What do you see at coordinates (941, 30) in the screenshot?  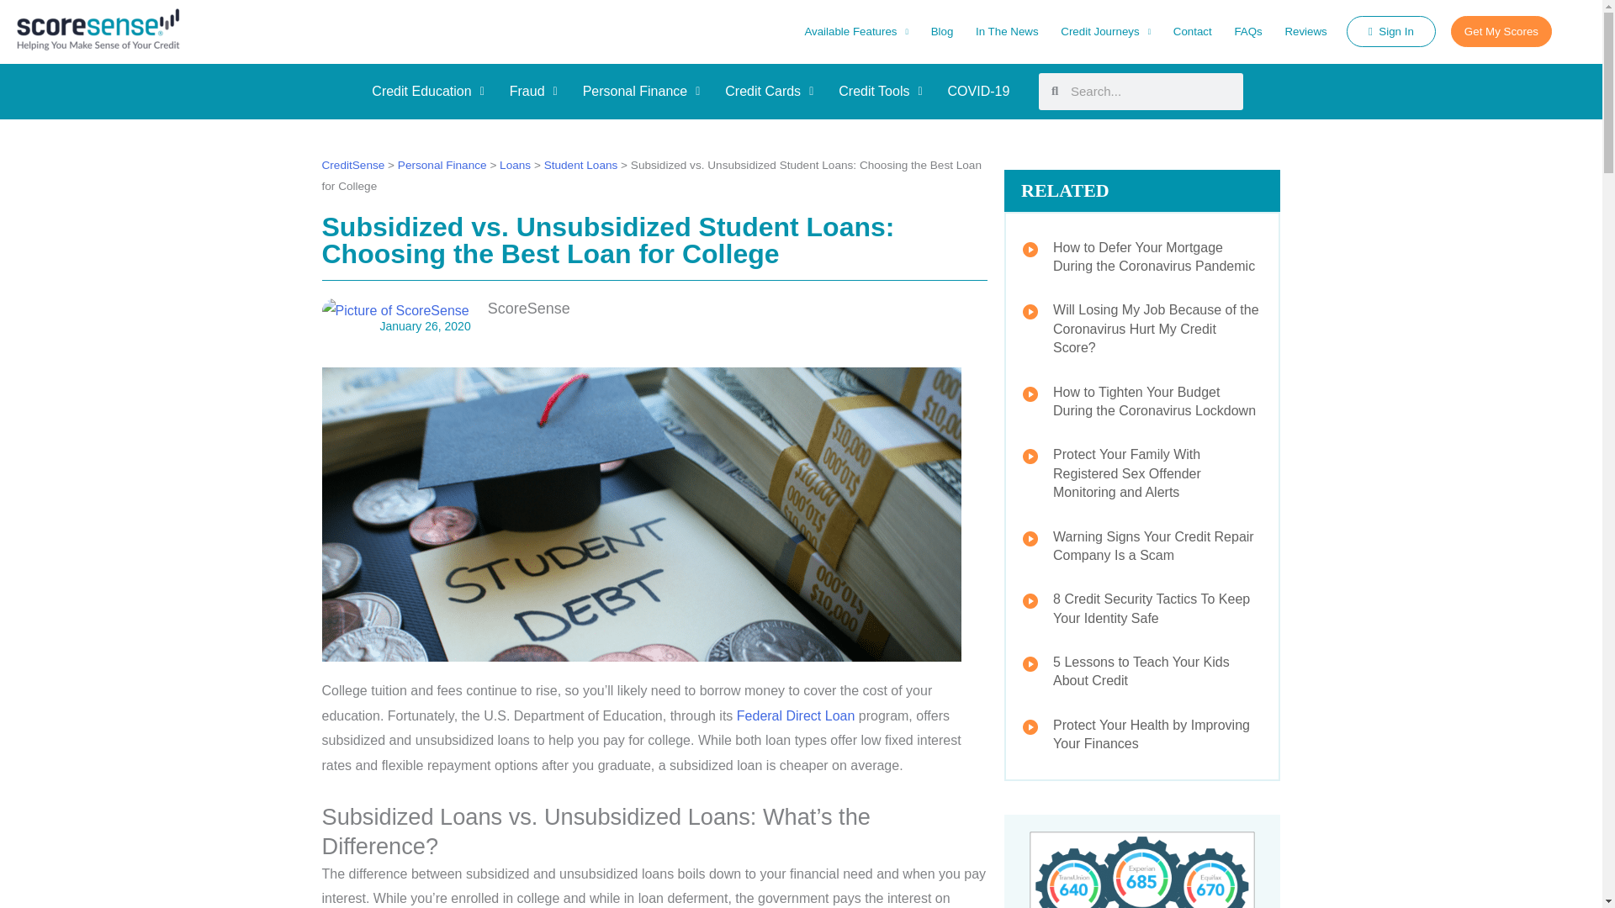 I see `Blog` at bounding box center [941, 30].